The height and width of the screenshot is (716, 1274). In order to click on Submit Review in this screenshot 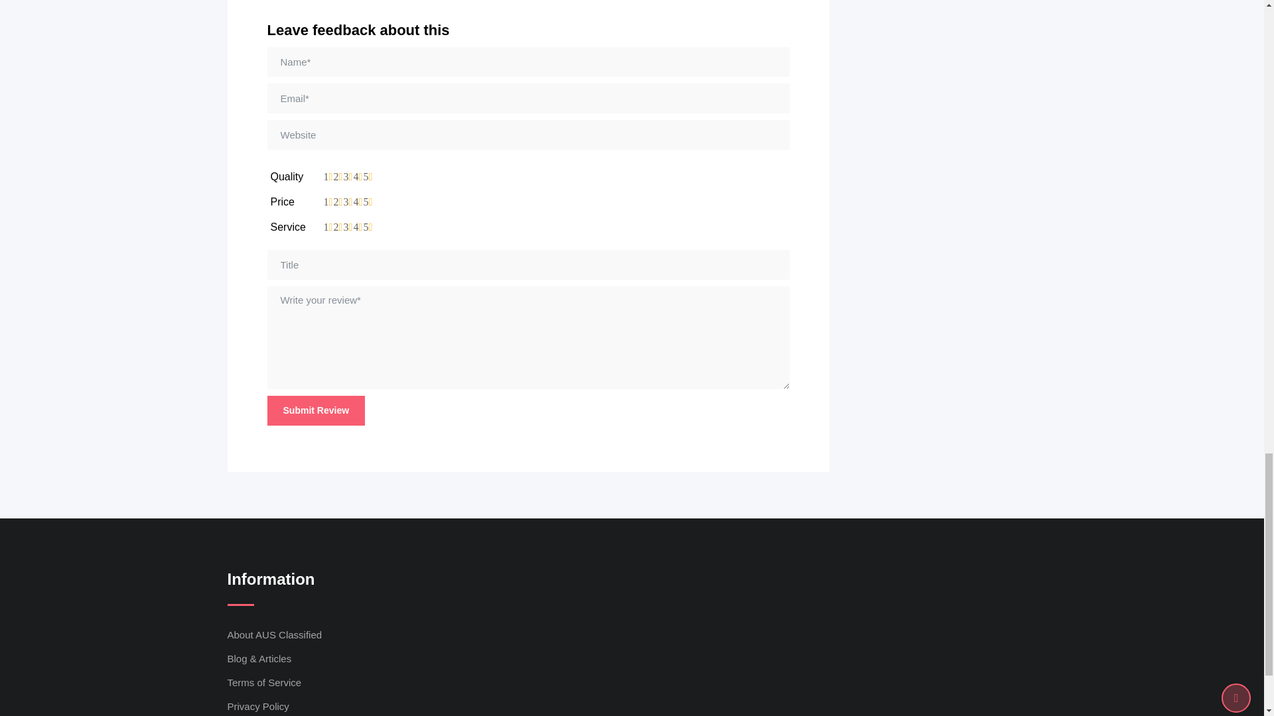, I will do `click(315, 410)`.